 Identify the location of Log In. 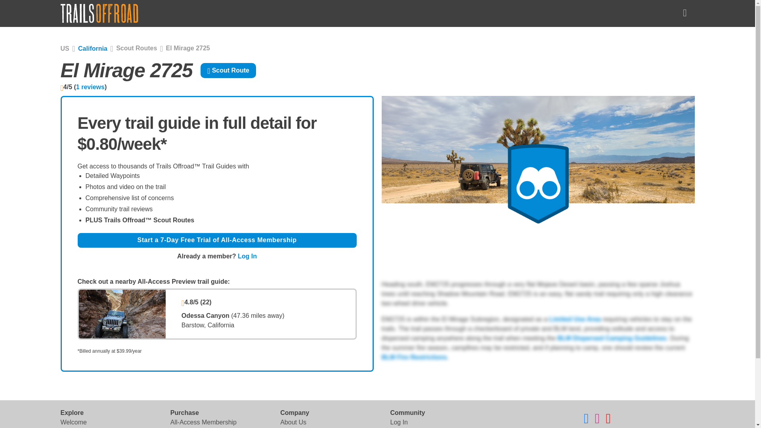
(247, 256).